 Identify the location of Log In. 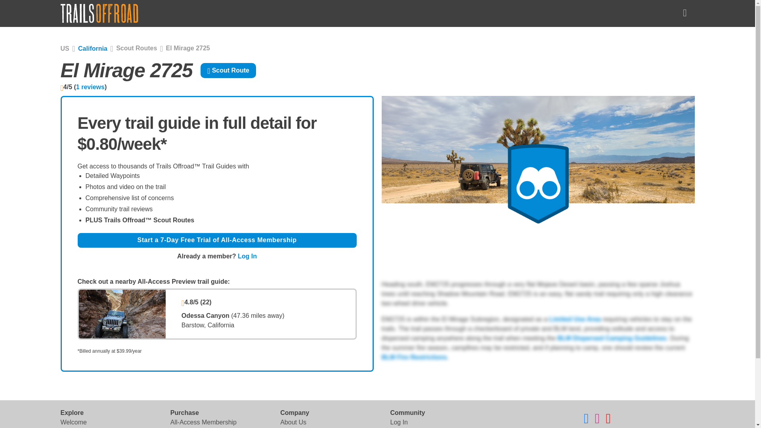
(247, 256).